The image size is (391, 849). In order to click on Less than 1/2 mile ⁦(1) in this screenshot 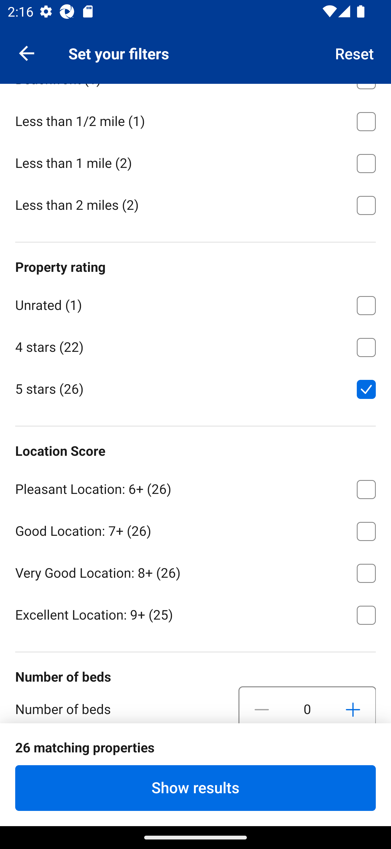, I will do `click(195, 119)`.